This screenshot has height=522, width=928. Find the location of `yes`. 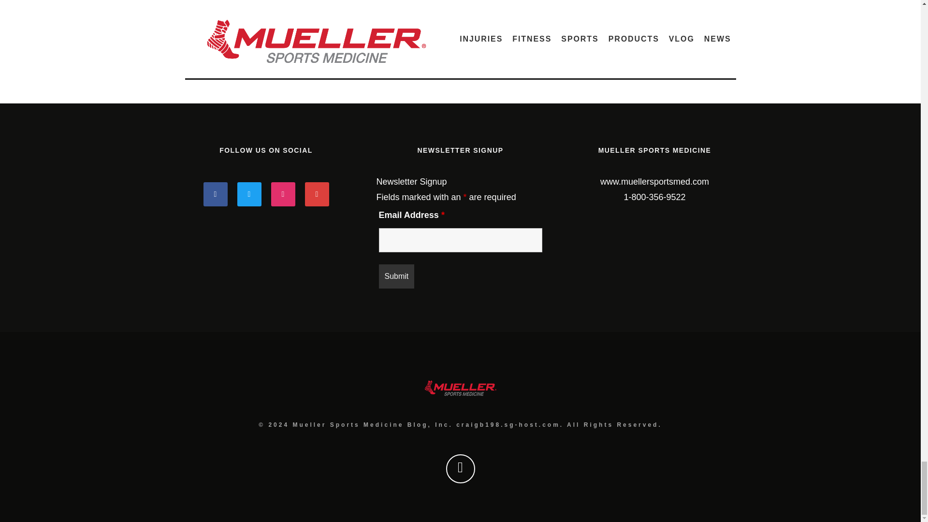

yes is located at coordinates (189, 25).